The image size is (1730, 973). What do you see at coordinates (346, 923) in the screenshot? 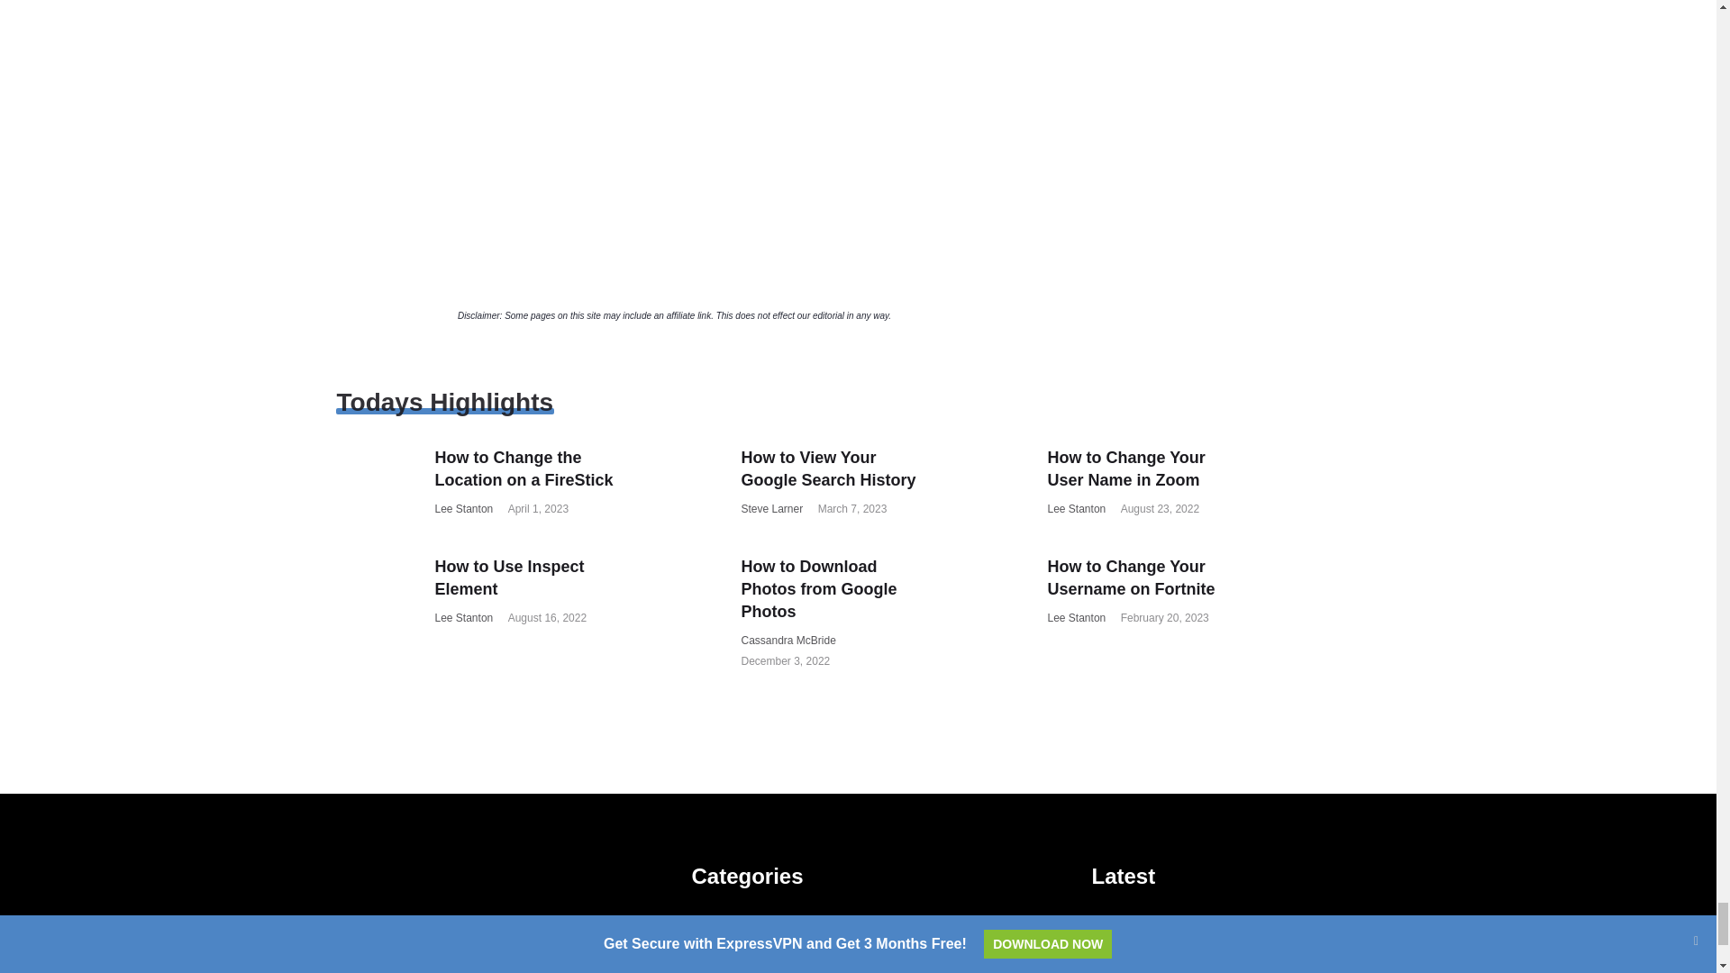
I see `Facebook` at bounding box center [346, 923].